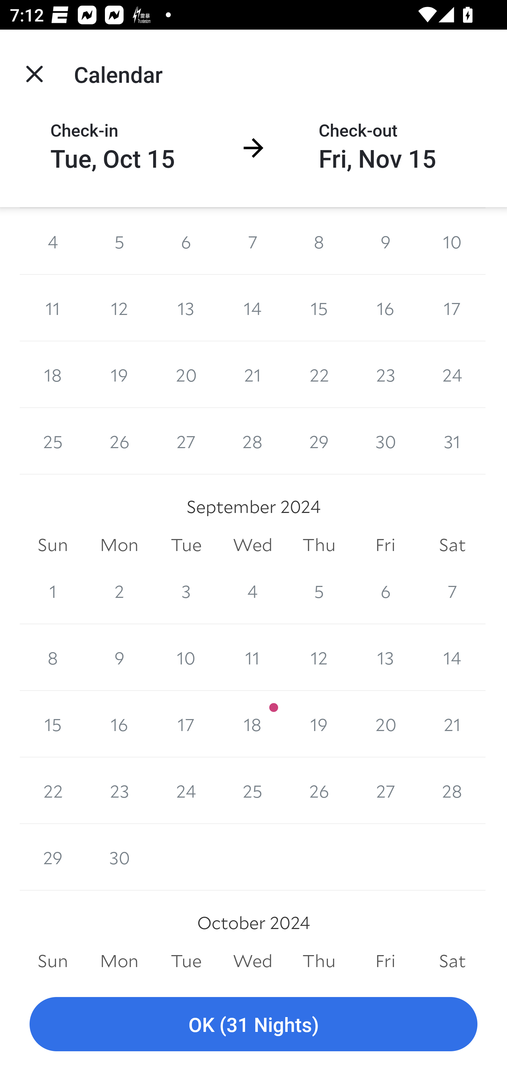 The height and width of the screenshot is (1071, 507). I want to click on 27 27 August 2024, so click(186, 441).